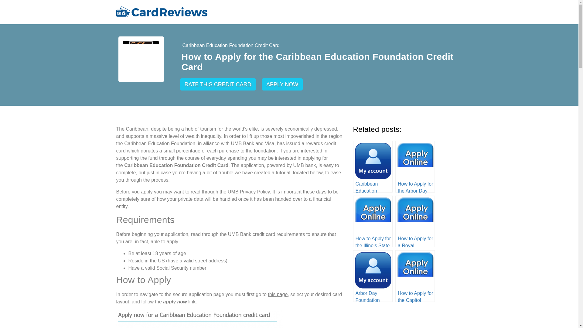 The image size is (583, 328). Describe the element at coordinates (278, 295) in the screenshot. I see `this page` at that location.